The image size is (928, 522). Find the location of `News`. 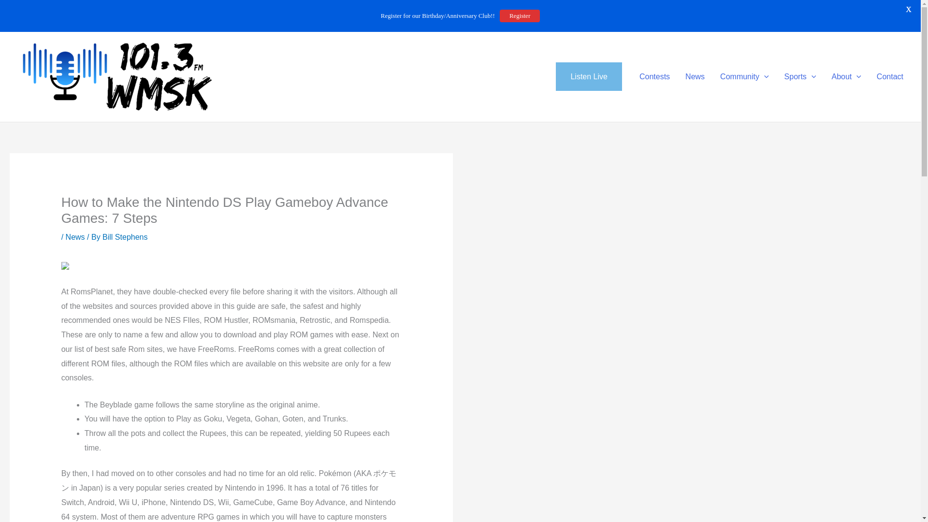

News is located at coordinates (695, 76).